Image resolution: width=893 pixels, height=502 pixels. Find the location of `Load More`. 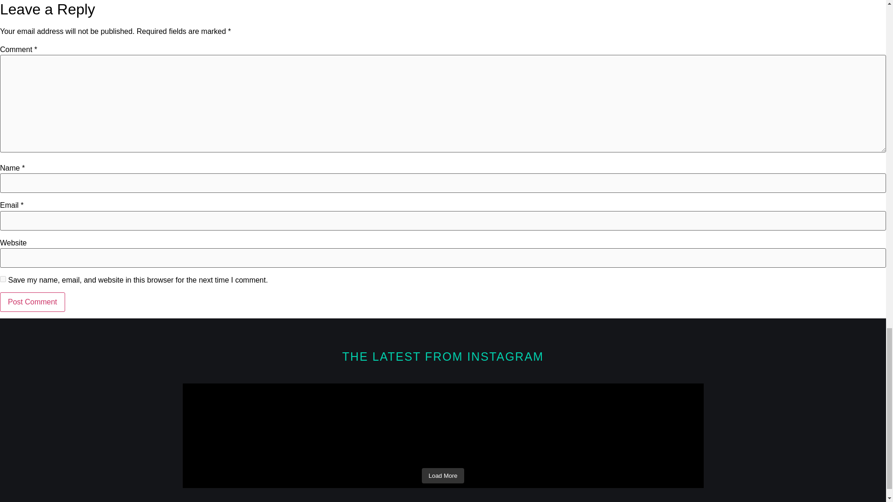

Load More is located at coordinates (442, 476).